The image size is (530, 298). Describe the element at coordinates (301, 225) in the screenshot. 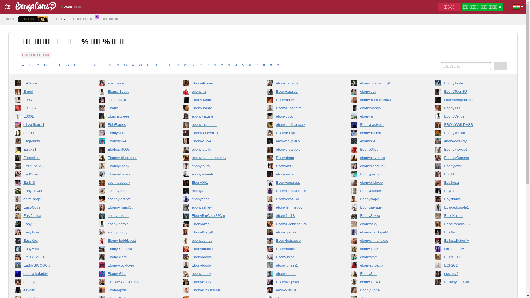

I see `EbonyGoddessKira` at that location.